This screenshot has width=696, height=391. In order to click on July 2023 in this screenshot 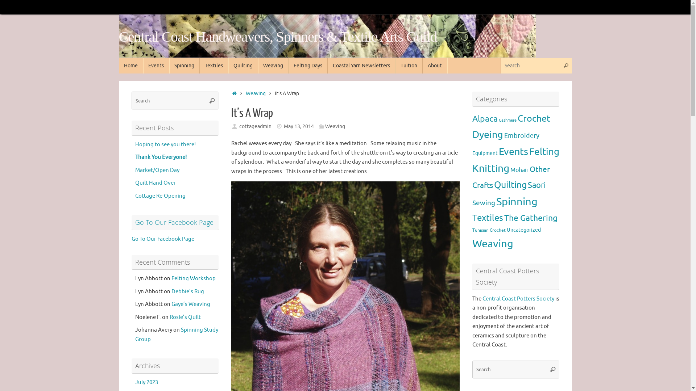, I will do `click(146, 382)`.